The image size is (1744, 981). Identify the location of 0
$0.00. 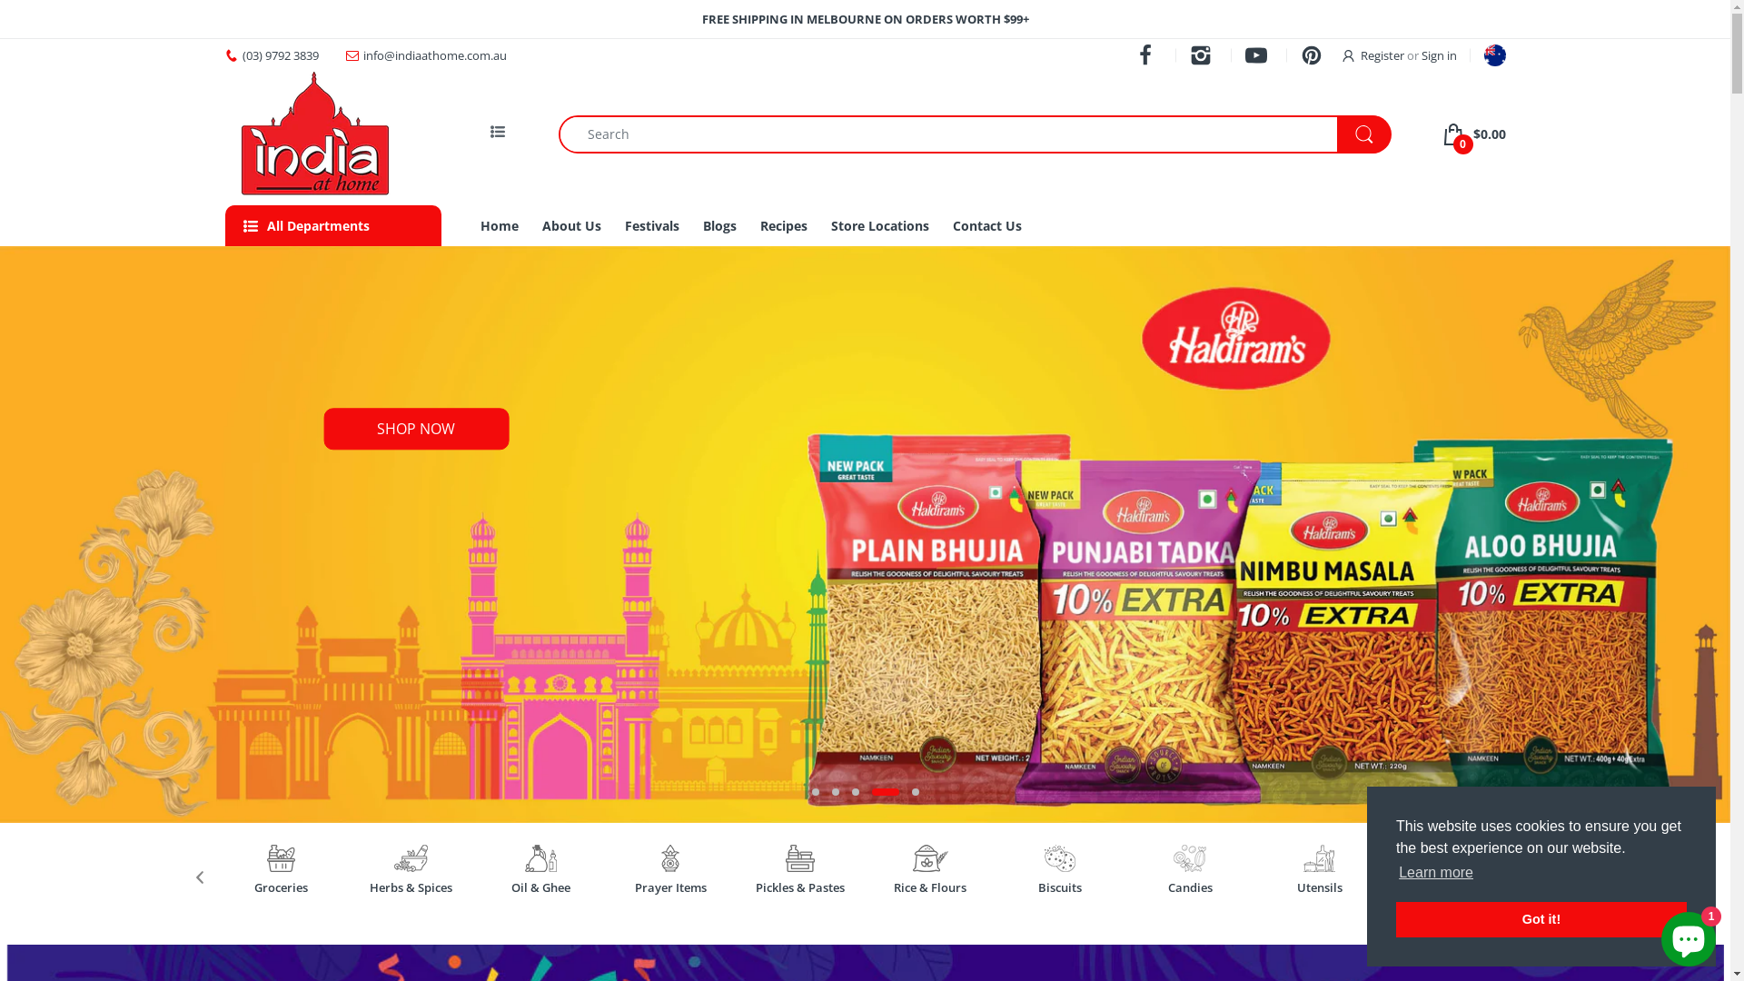
(1474, 134).